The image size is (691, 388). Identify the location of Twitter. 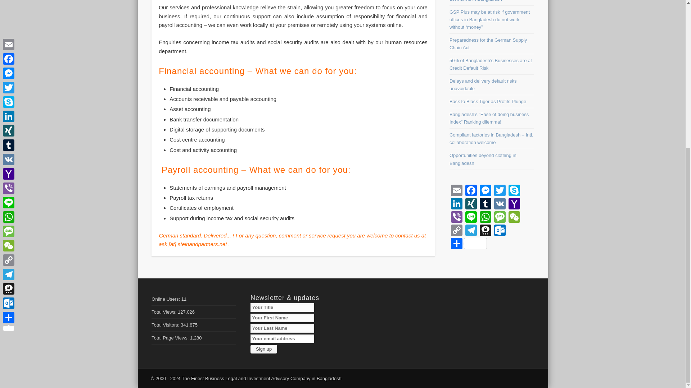
(500, 191).